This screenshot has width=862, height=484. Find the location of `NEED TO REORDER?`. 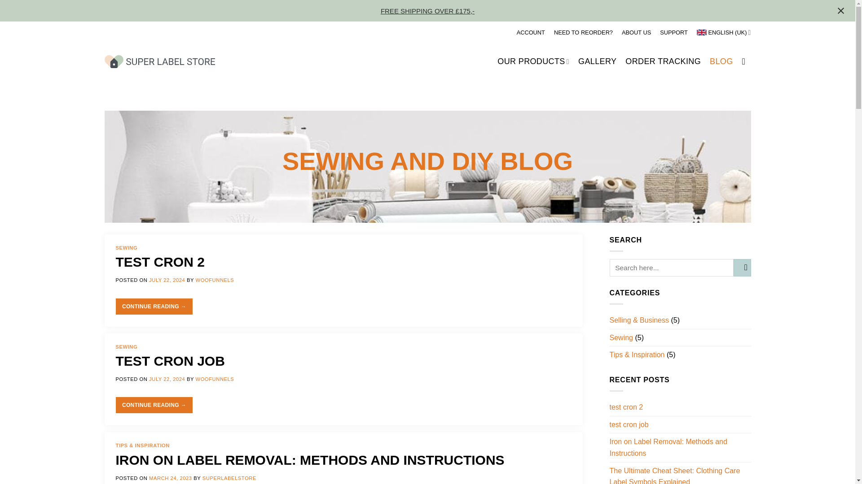

NEED TO REORDER? is located at coordinates (584, 33).